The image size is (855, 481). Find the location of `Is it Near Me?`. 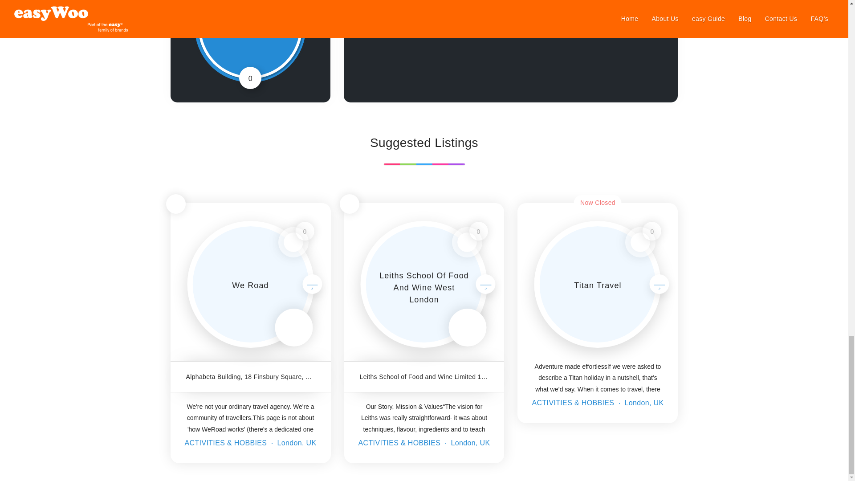

Is it Near Me? is located at coordinates (175, 204).